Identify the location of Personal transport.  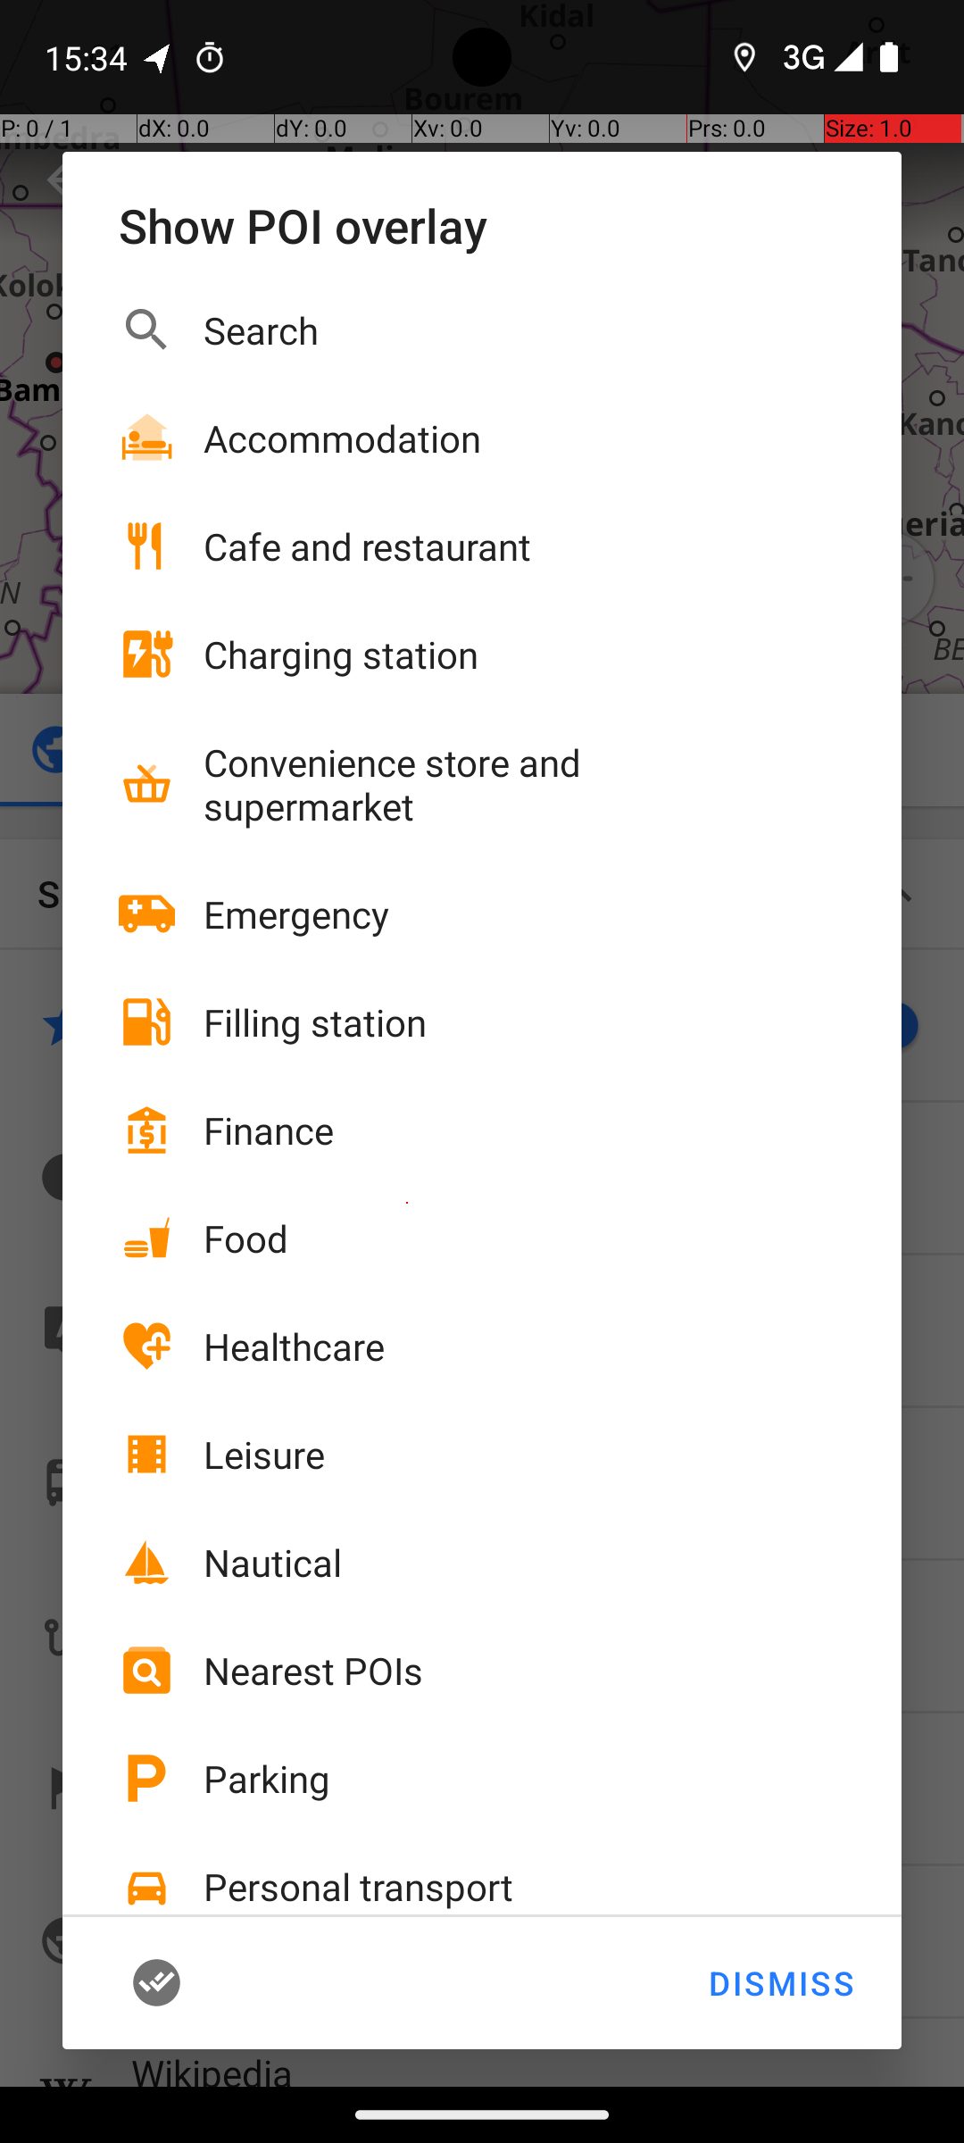
(359, 1886).